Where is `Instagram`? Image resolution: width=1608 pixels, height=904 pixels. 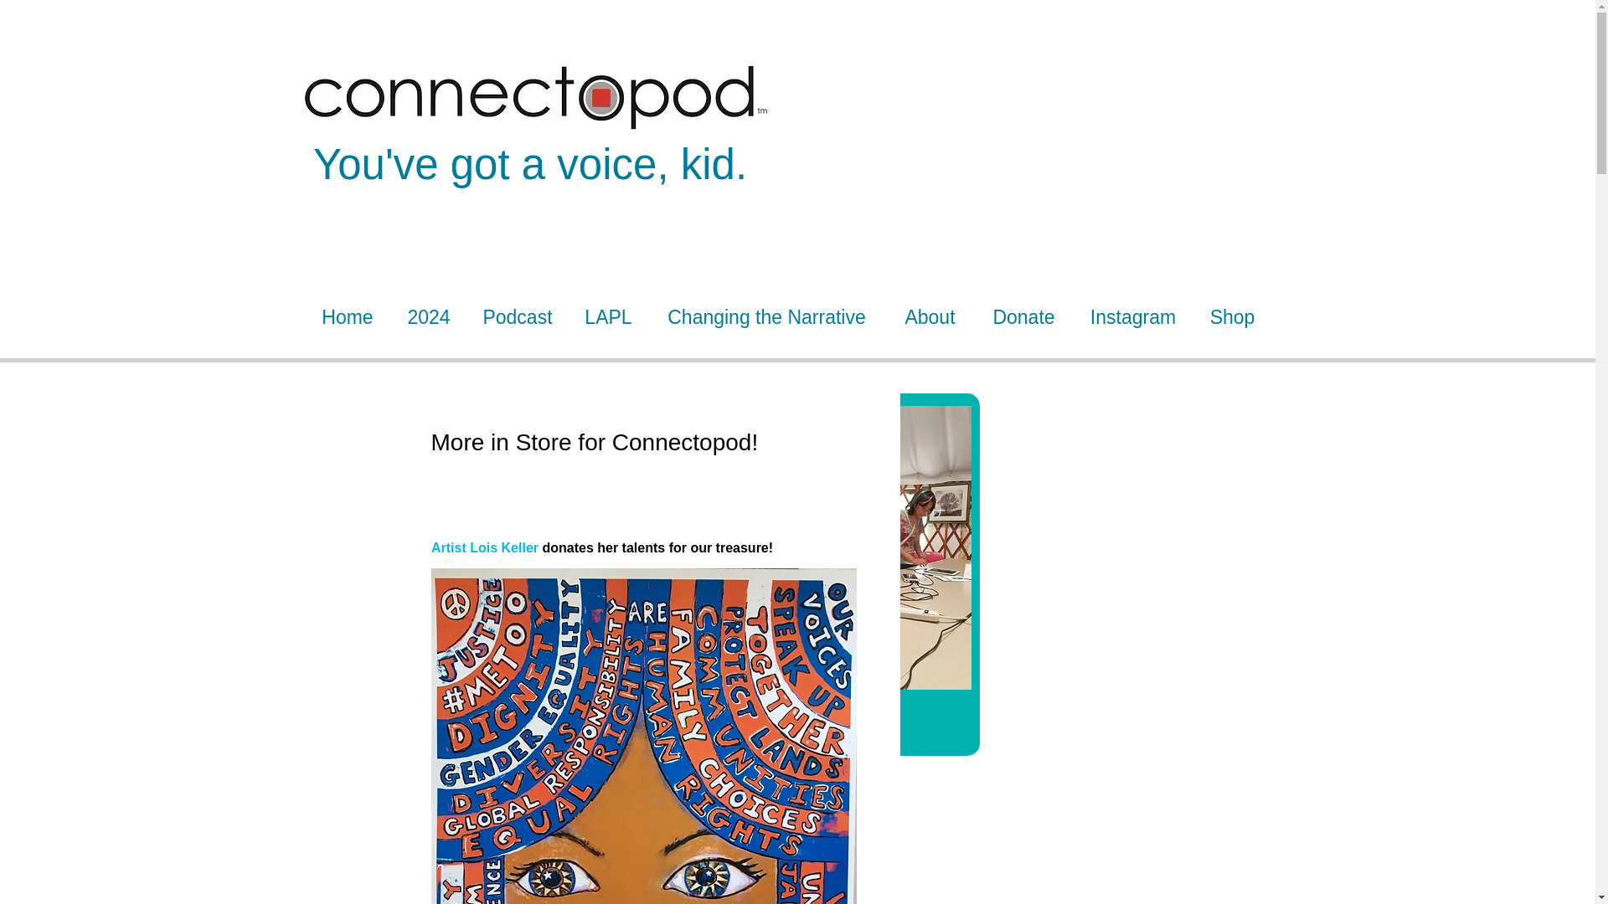
Instagram is located at coordinates (1133, 316).